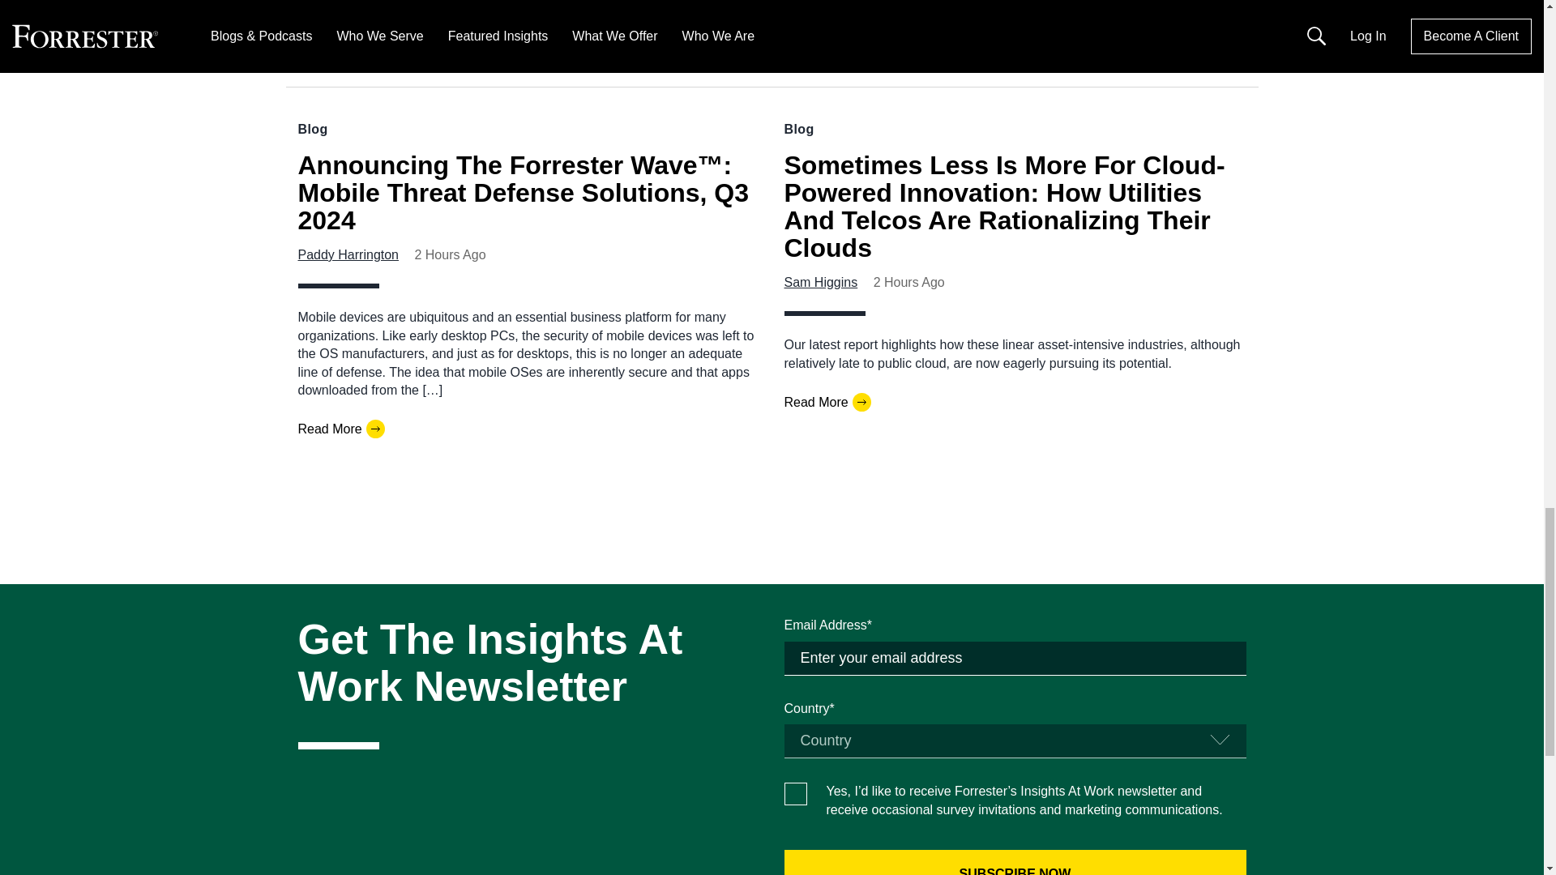 The image size is (1556, 875). What do you see at coordinates (821, 282) in the screenshot?
I see `Sam Higgins` at bounding box center [821, 282].